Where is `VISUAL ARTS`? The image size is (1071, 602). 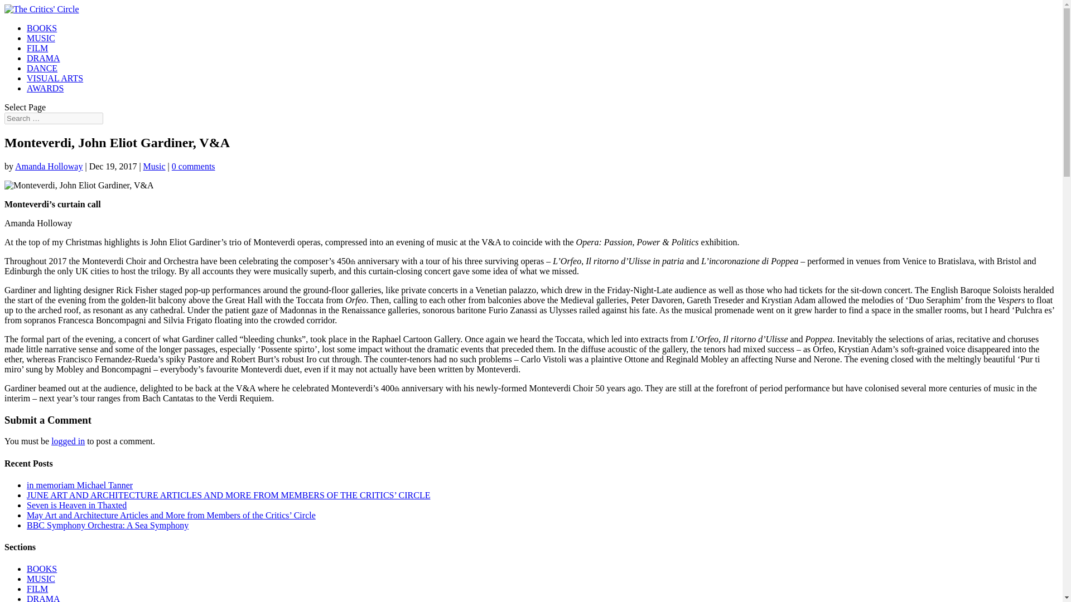
VISUAL ARTS is located at coordinates (55, 78).